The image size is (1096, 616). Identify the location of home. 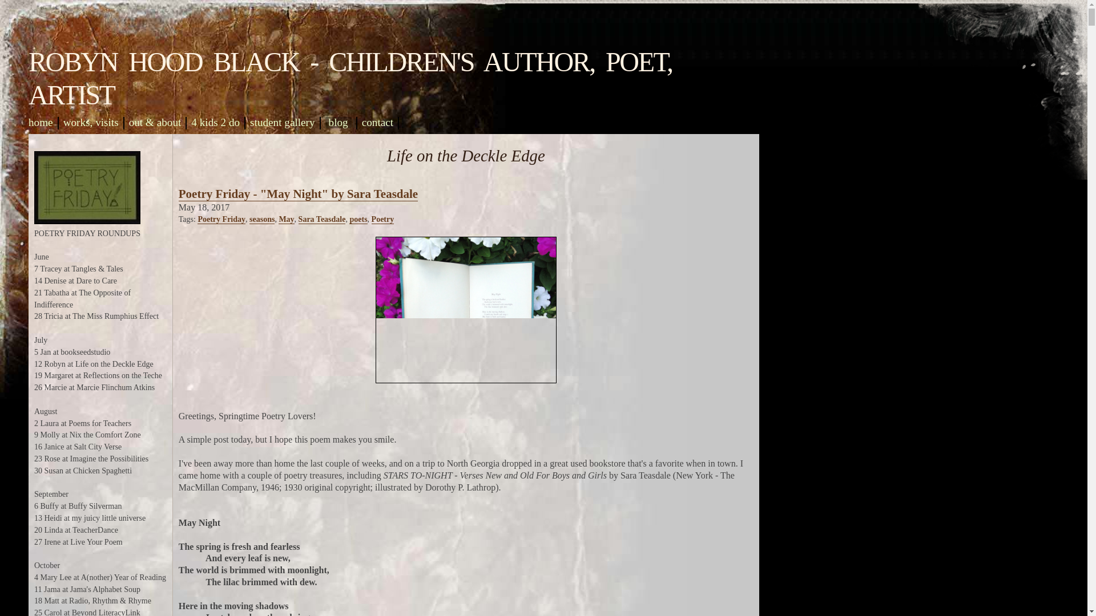
(40, 122).